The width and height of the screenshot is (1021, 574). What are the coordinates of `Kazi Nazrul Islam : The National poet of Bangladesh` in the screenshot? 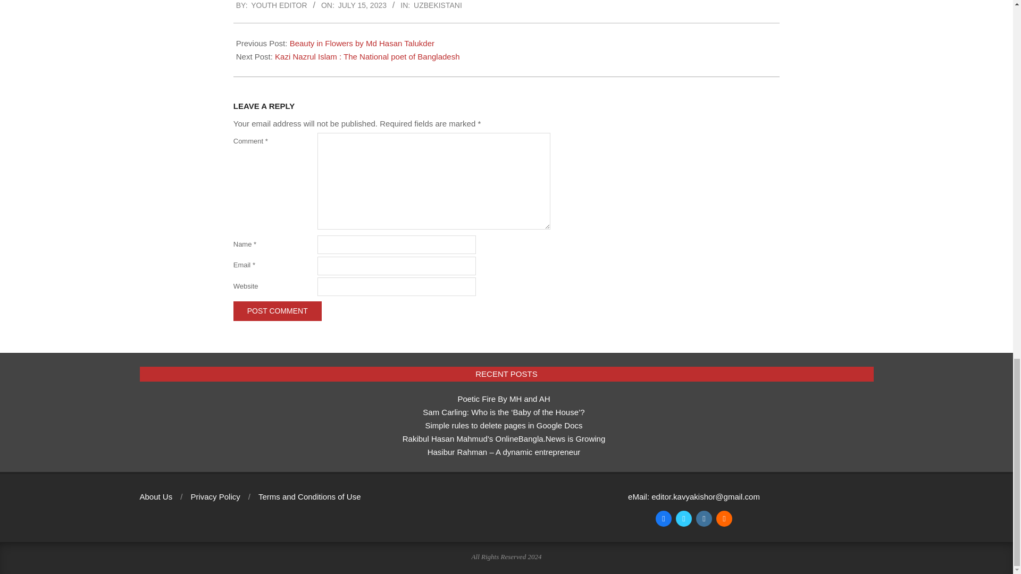 It's located at (367, 56).